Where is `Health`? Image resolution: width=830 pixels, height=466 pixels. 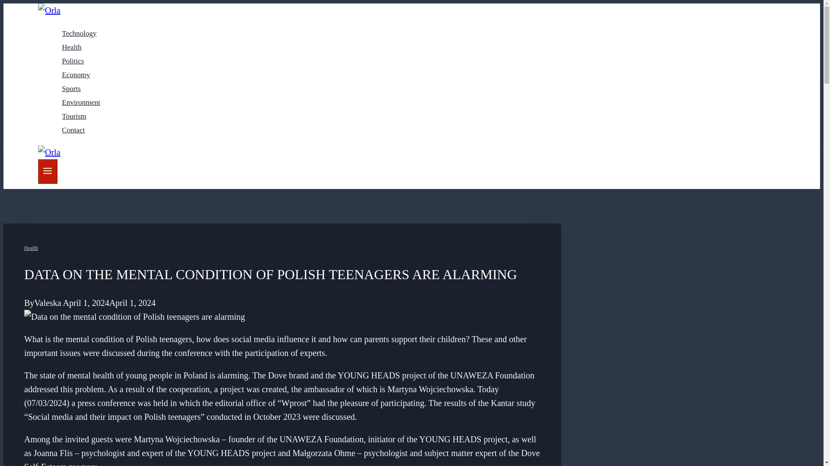
Health is located at coordinates (31, 248).